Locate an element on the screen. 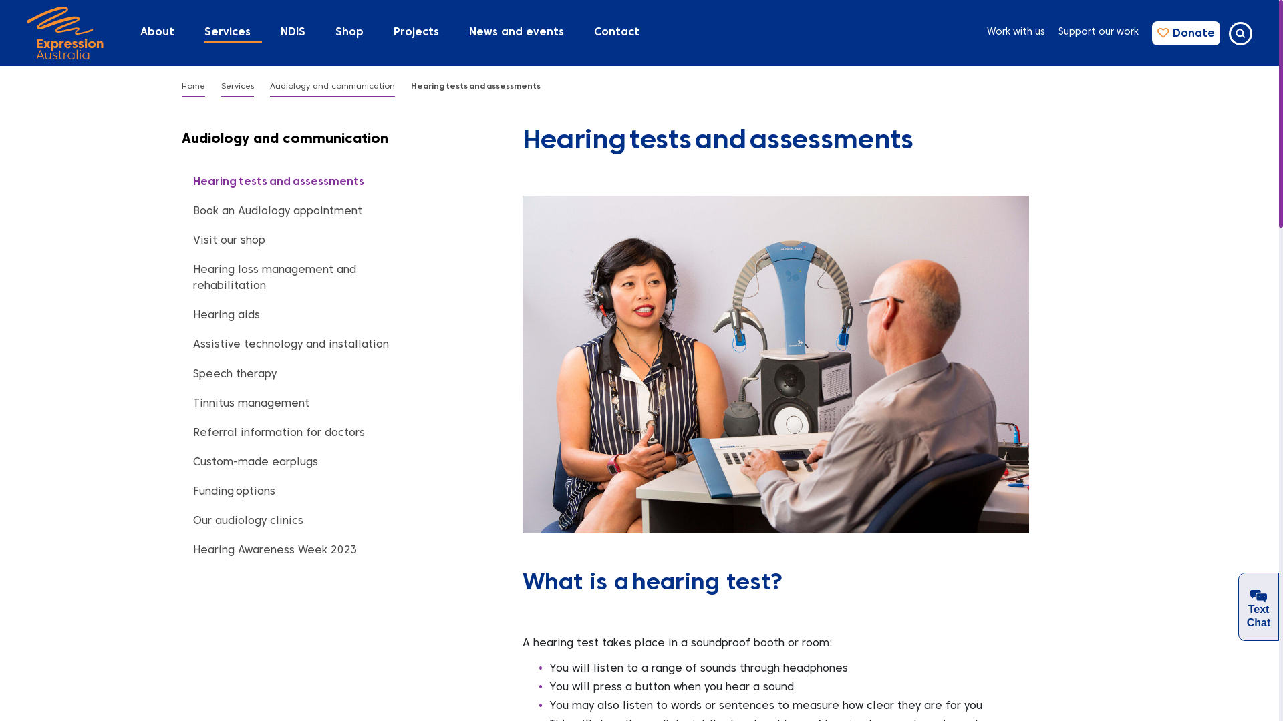 This screenshot has height=721, width=1283. Visit our shop is located at coordinates (226, 241).